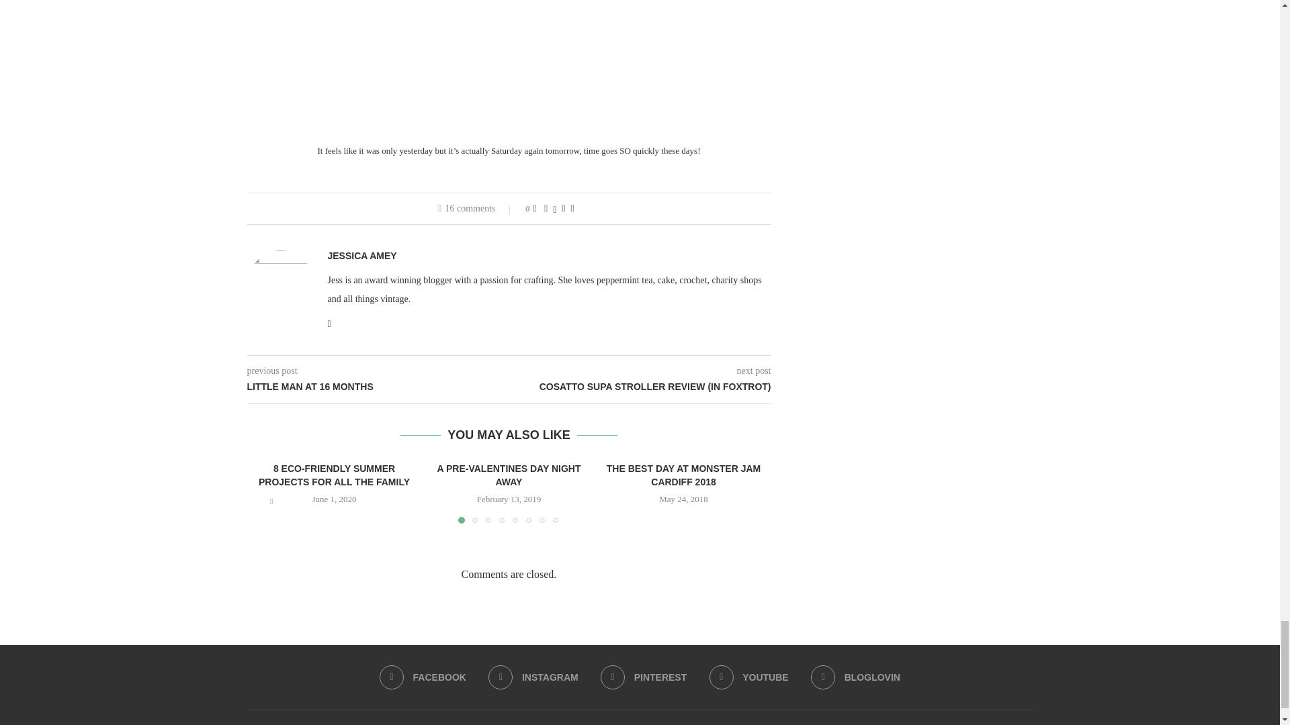 The height and width of the screenshot is (725, 1290). Describe the element at coordinates (362, 255) in the screenshot. I see `Author Jessica Amey` at that location.